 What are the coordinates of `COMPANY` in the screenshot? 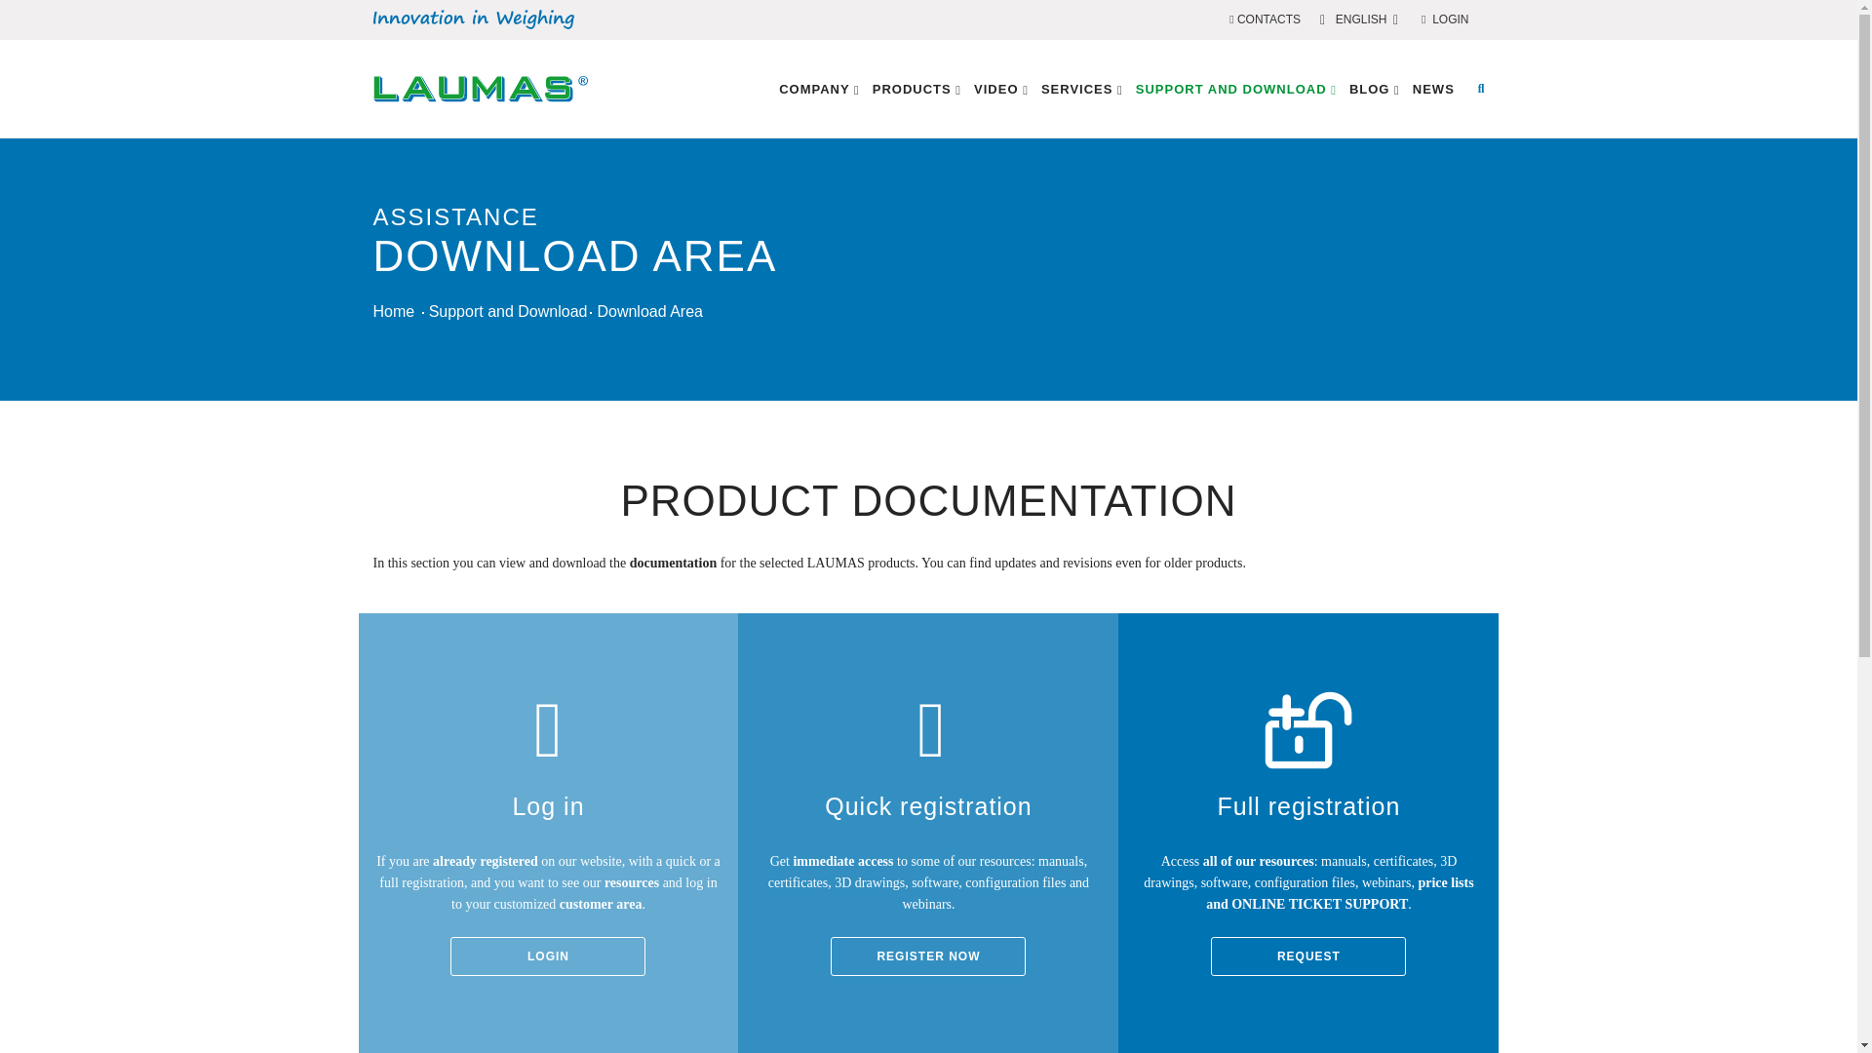 It's located at (819, 90).